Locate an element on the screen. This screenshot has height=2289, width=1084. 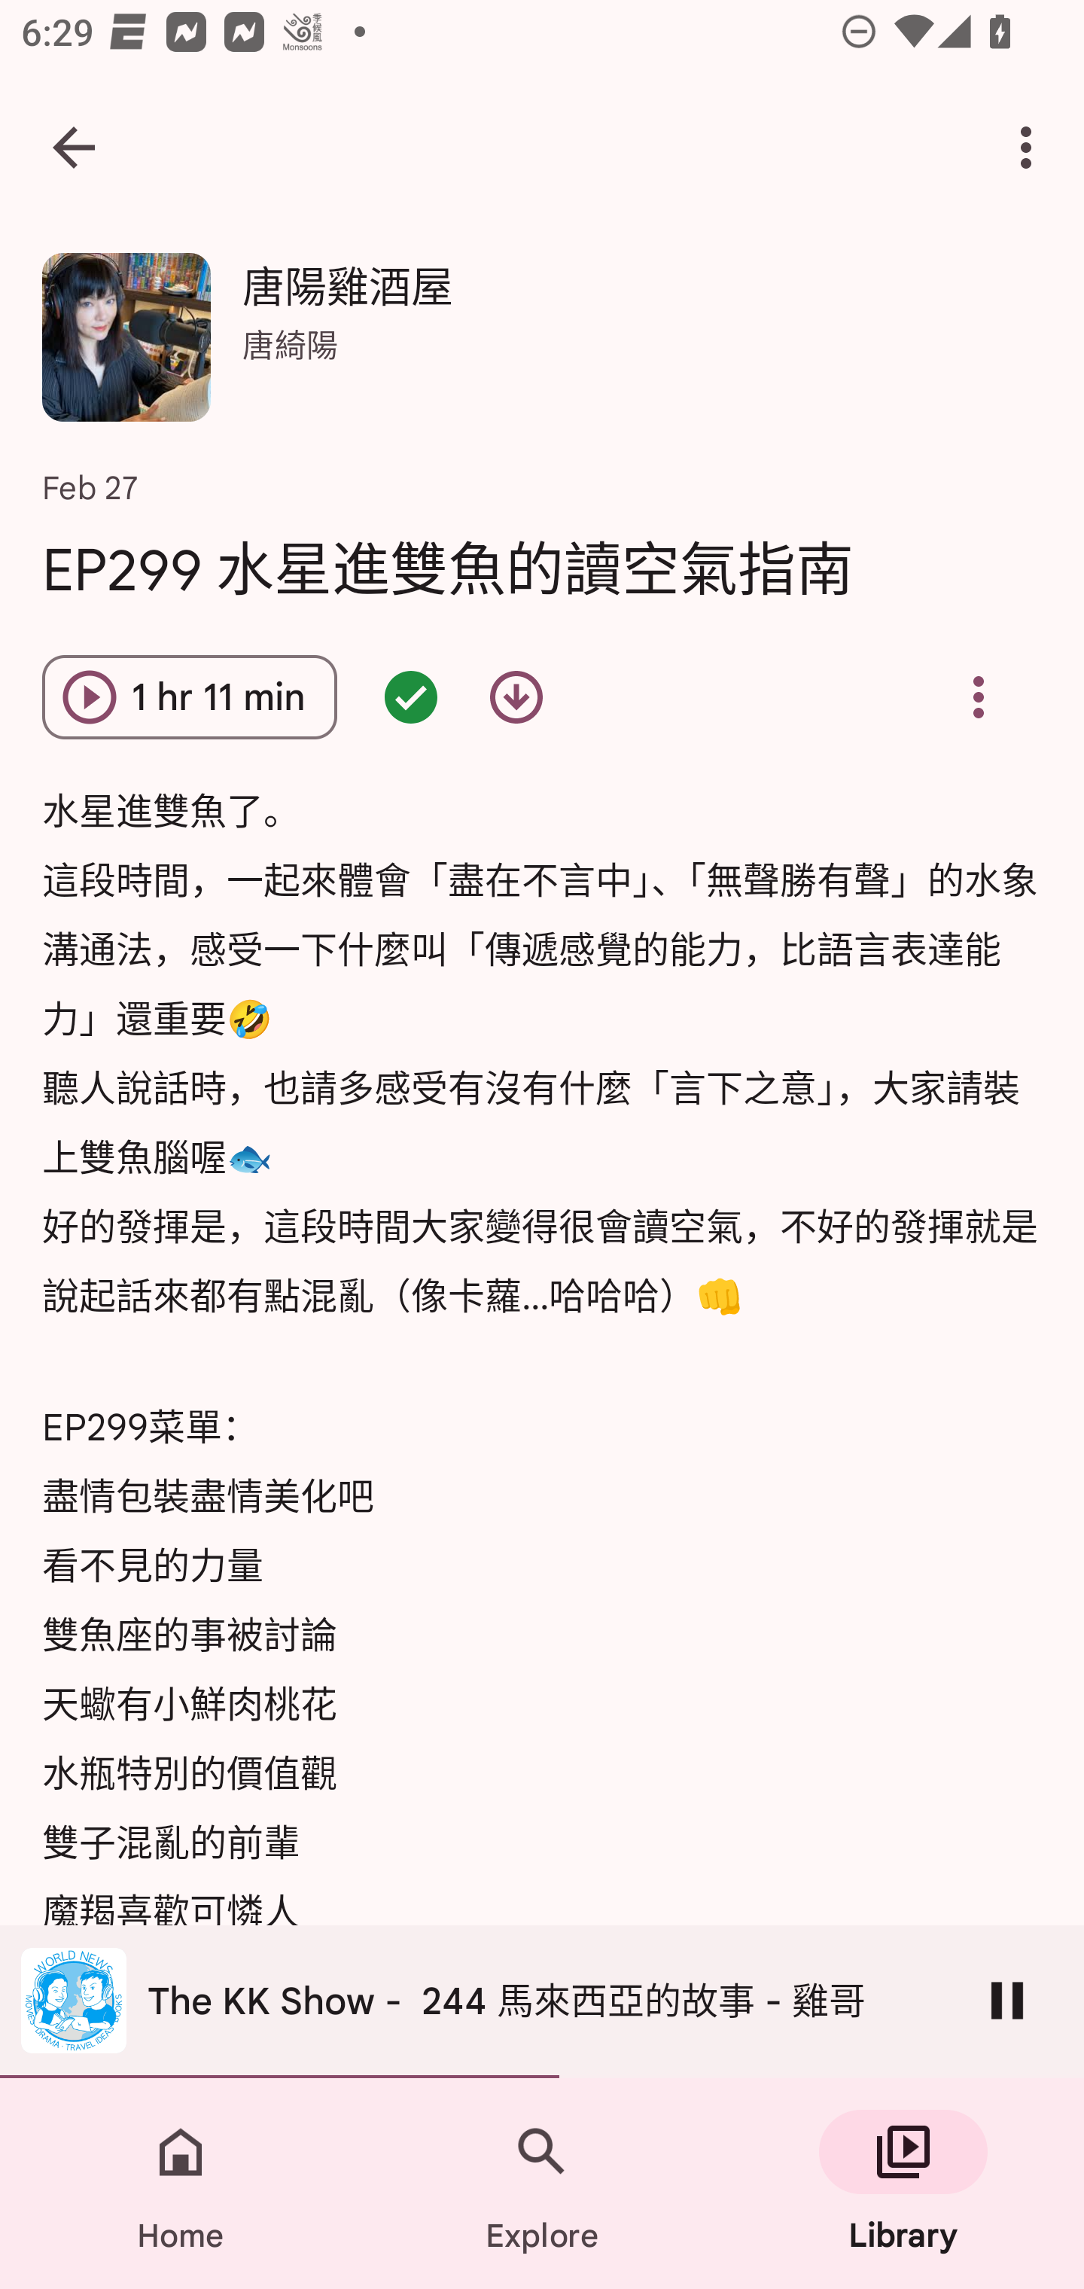
Home is located at coordinates (181, 2184).